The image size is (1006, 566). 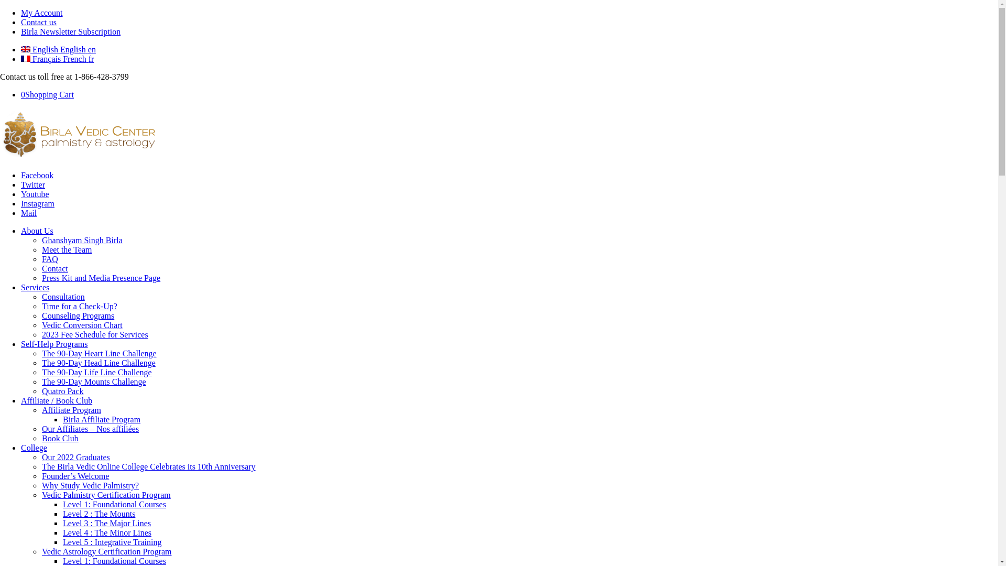 What do you see at coordinates (114, 561) in the screenshot?
I see `Level 1: Foundational Courses` at bounding box center [114, 561].